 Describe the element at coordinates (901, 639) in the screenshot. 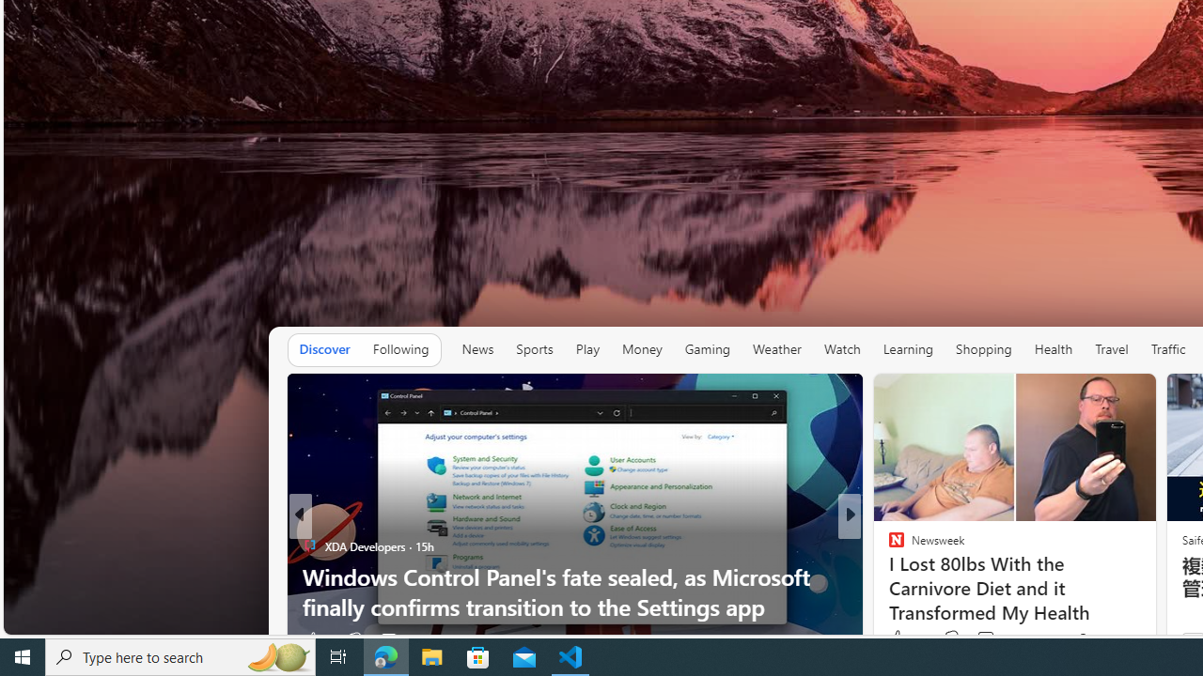

I see `104 Like` at that location.